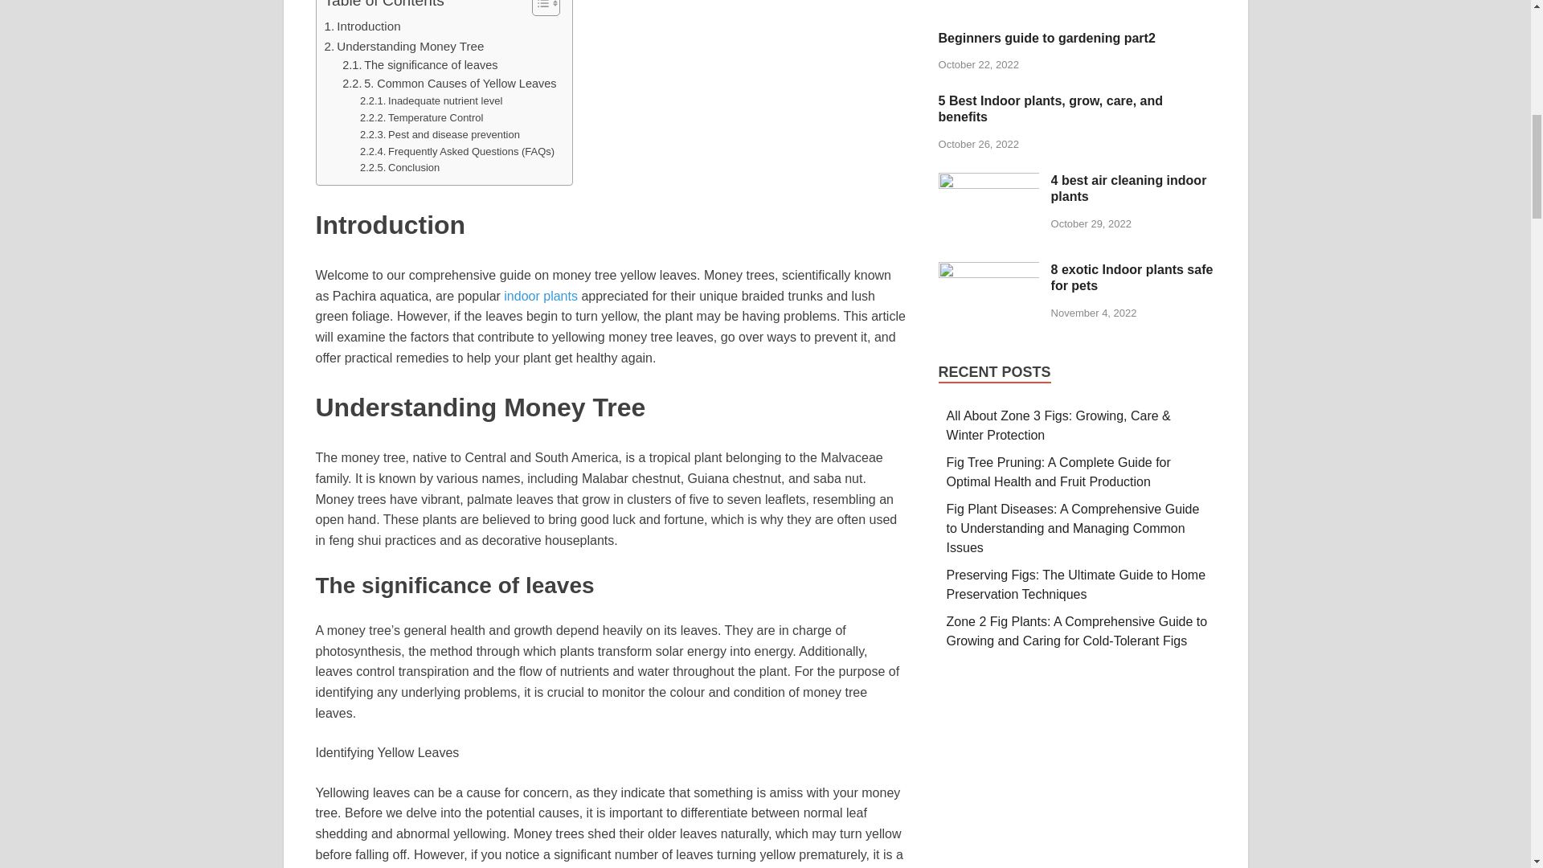 This screenshot has width=1543, height=868. What do you see at coordinates (399, 168) in the screenshot?
I see `Conclusion` at bounding box center [399, 168].